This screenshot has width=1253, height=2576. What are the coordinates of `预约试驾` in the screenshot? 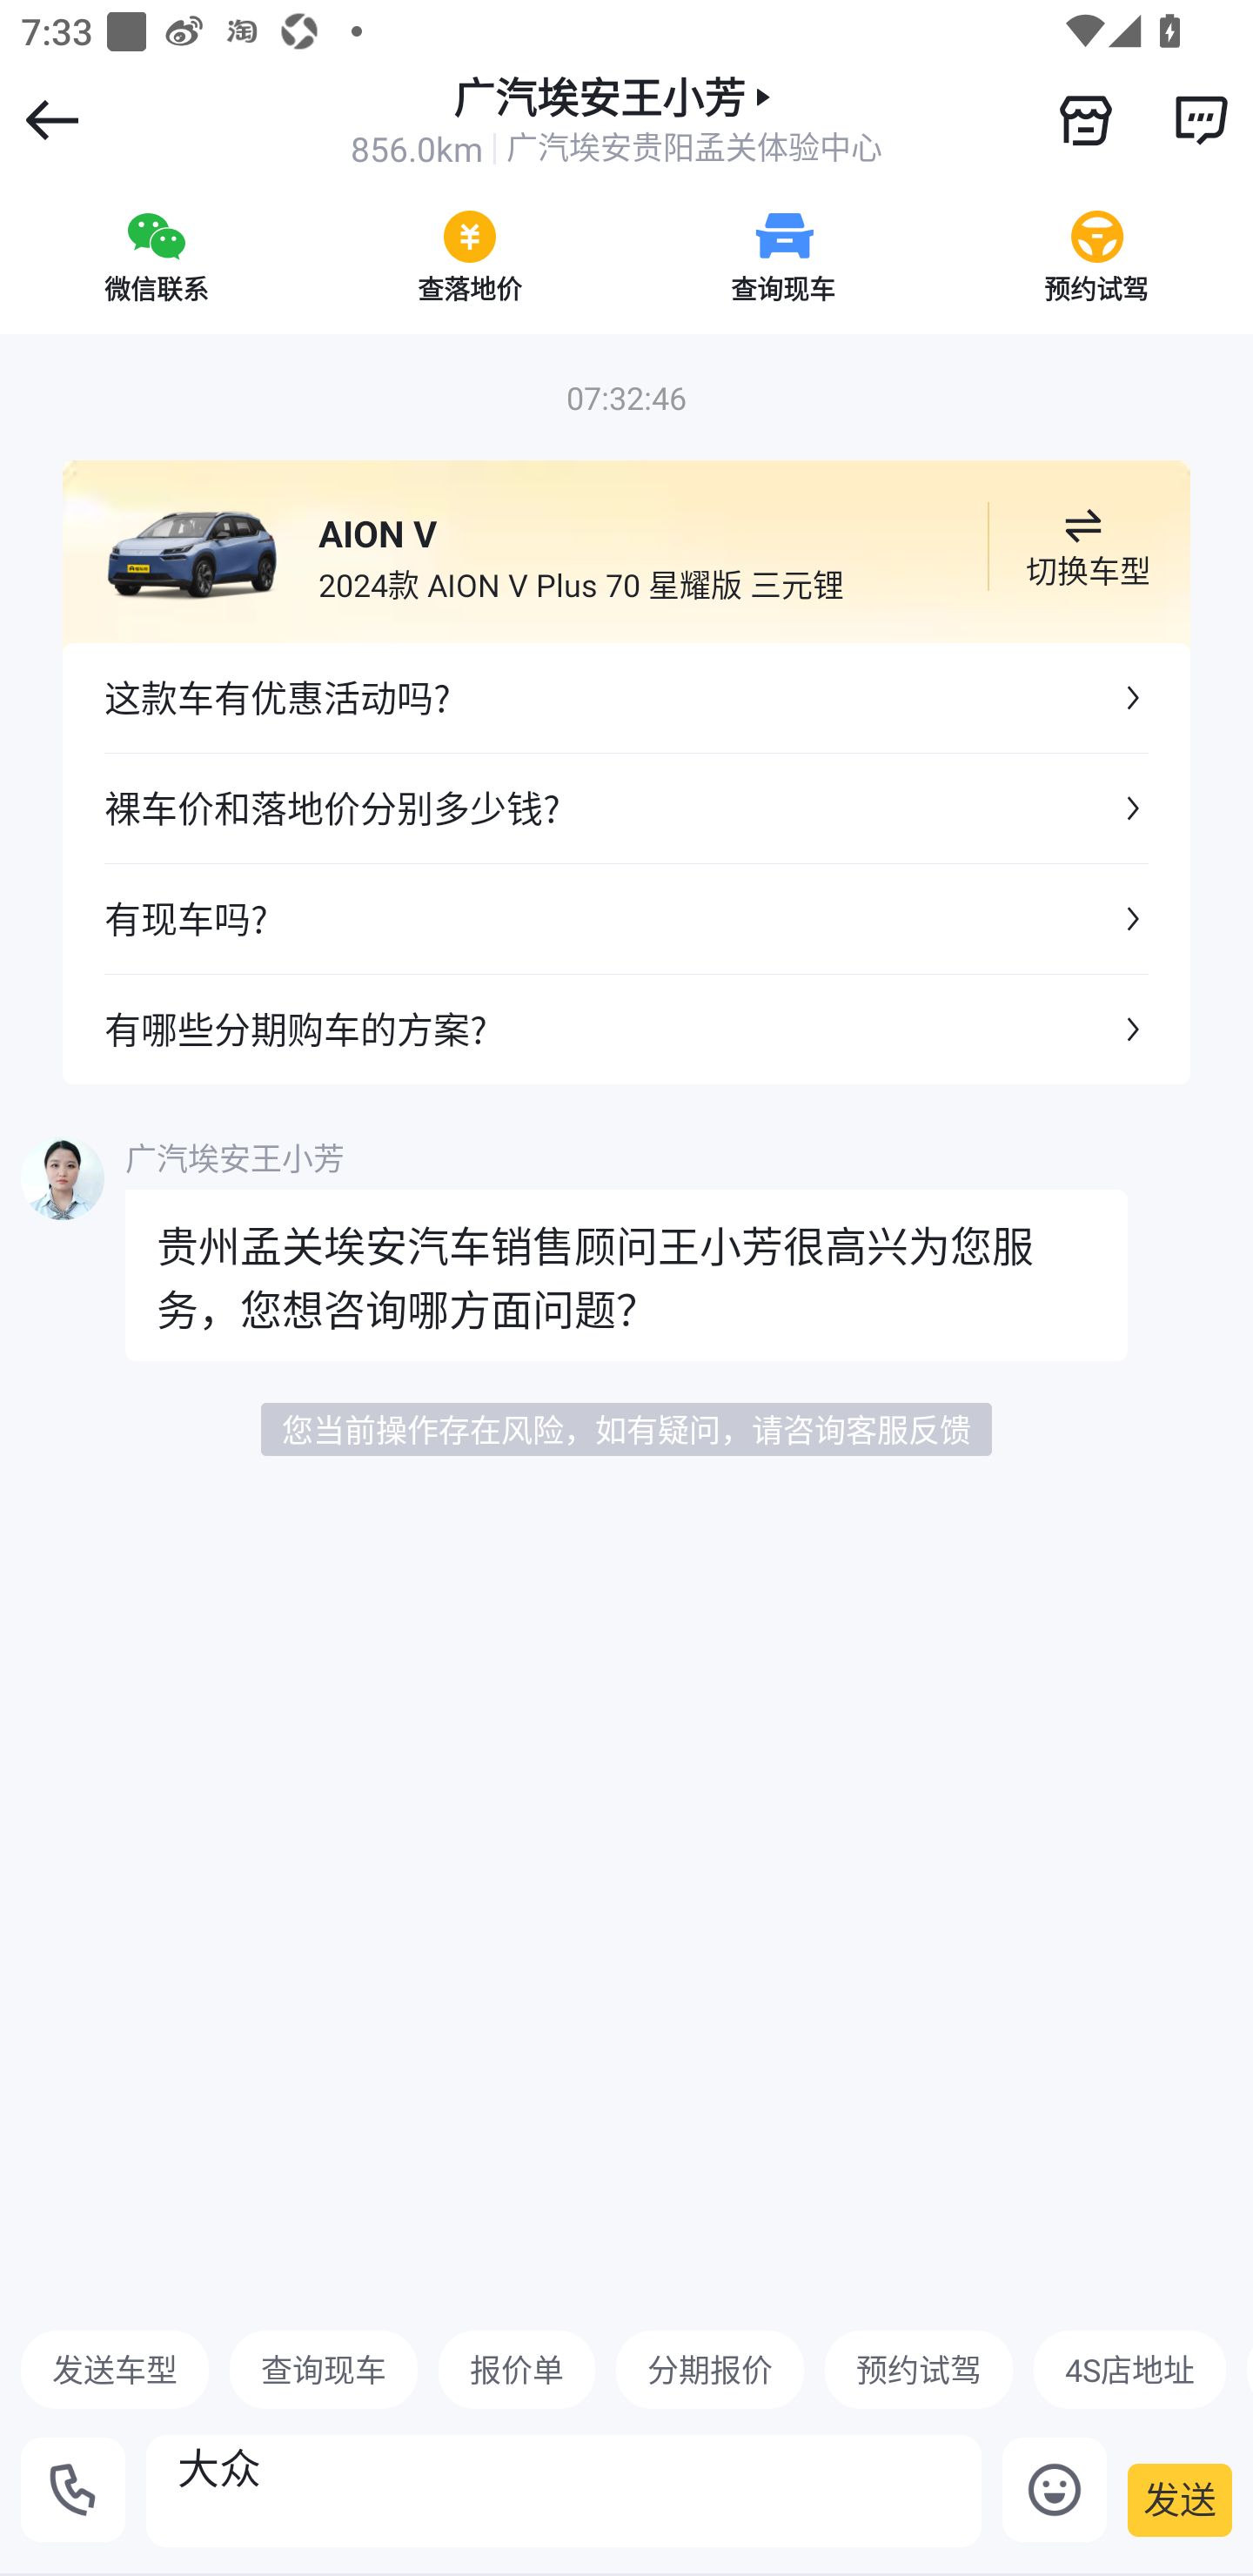 It's located at (1096, 256).